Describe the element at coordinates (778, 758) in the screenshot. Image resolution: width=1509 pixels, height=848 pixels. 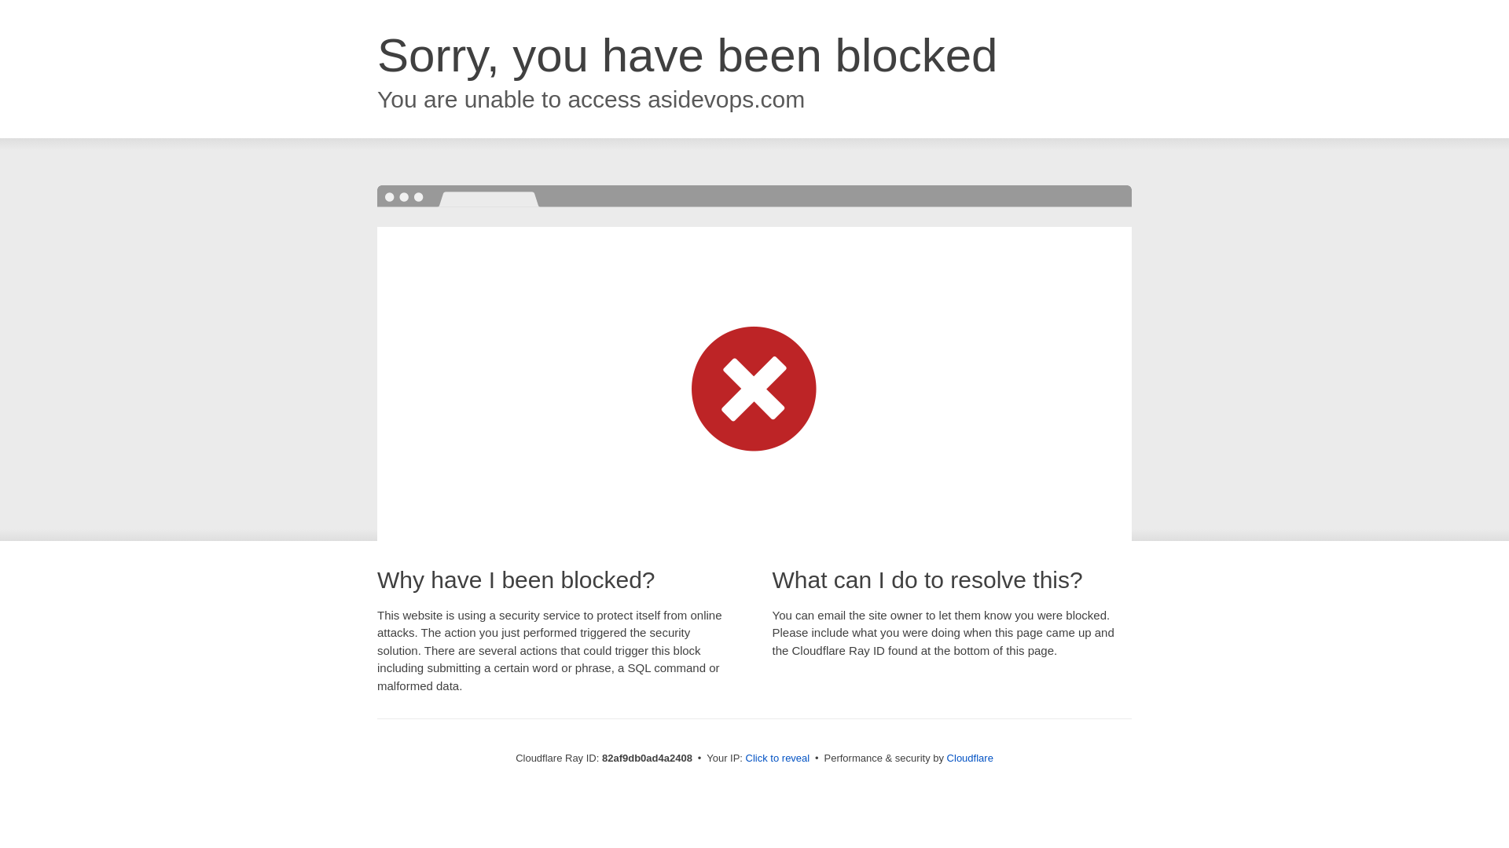
I see `Click to reveal` at that location.